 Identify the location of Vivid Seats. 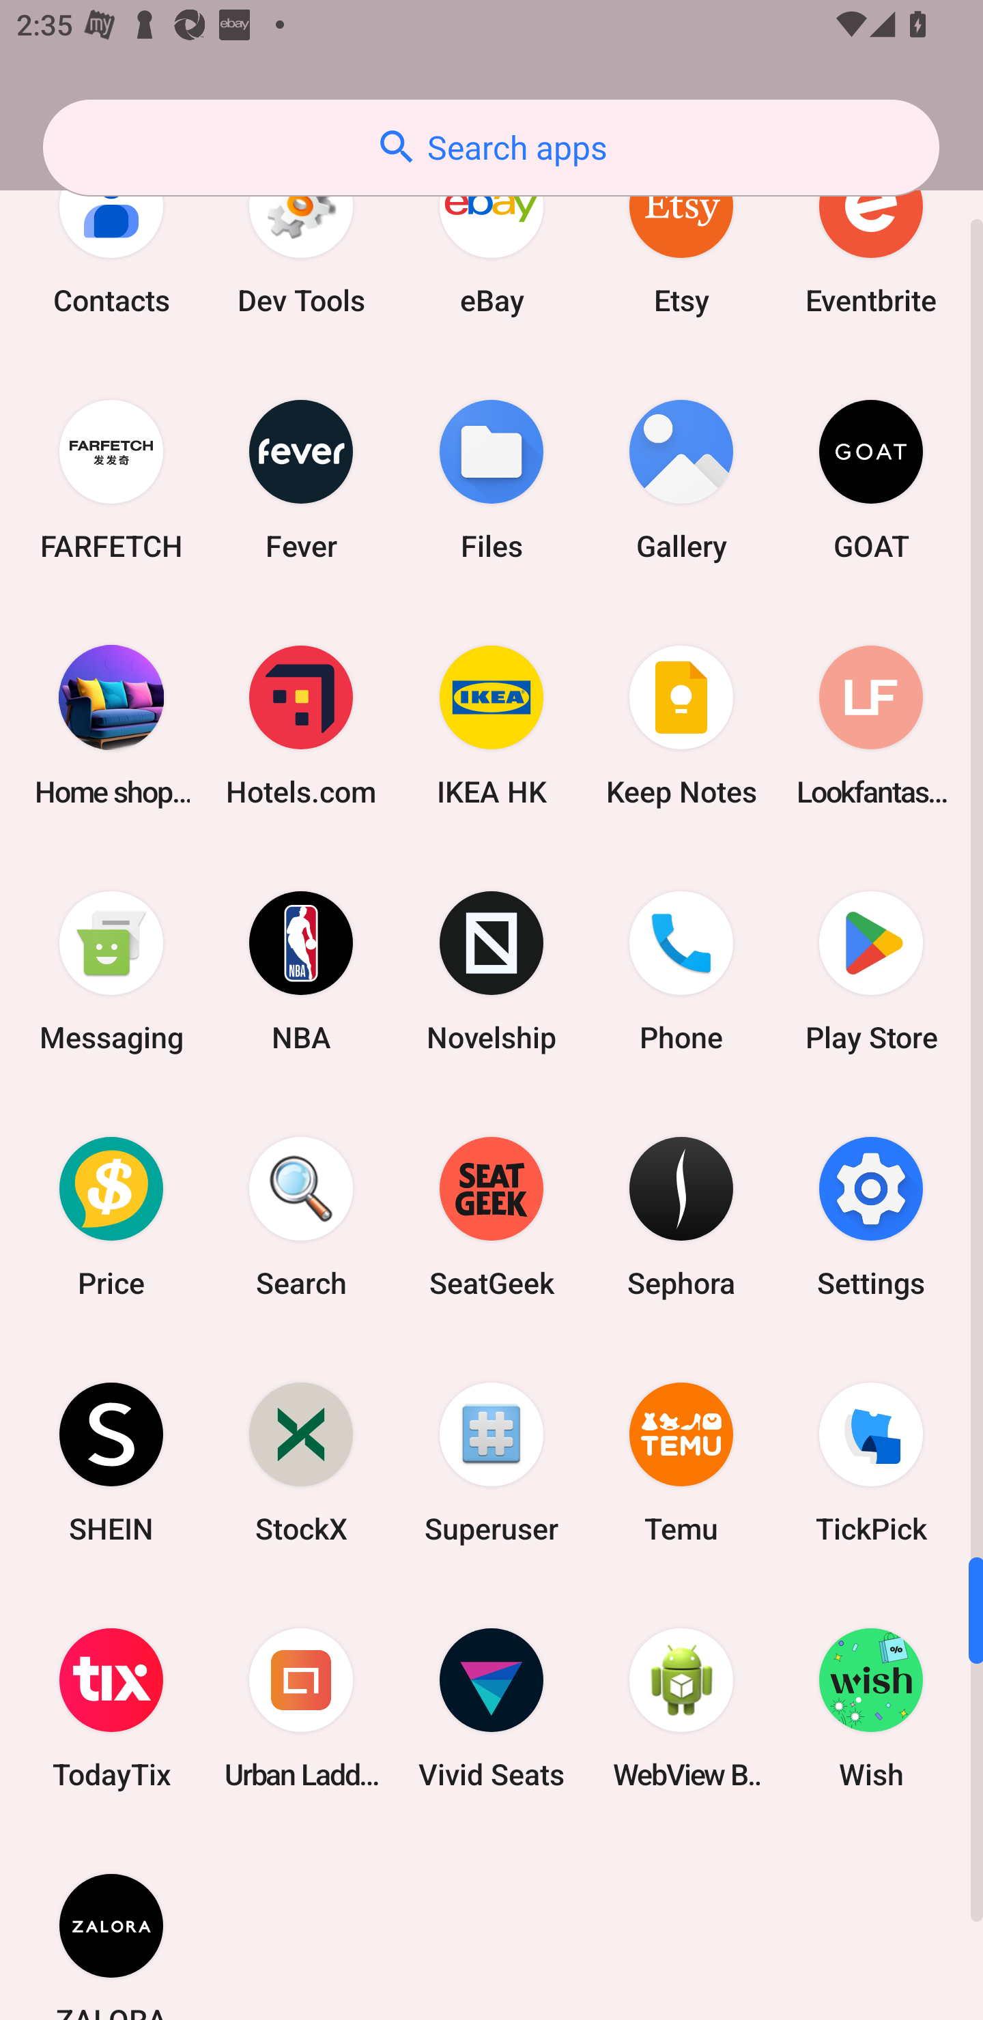
(491, 1707).